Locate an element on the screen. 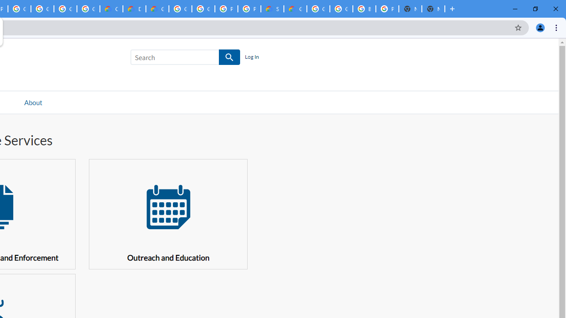 This screenshot has height=318, width=566. Gemini for Business and Developers | Google Cloud is located at coordinates (157, 9).